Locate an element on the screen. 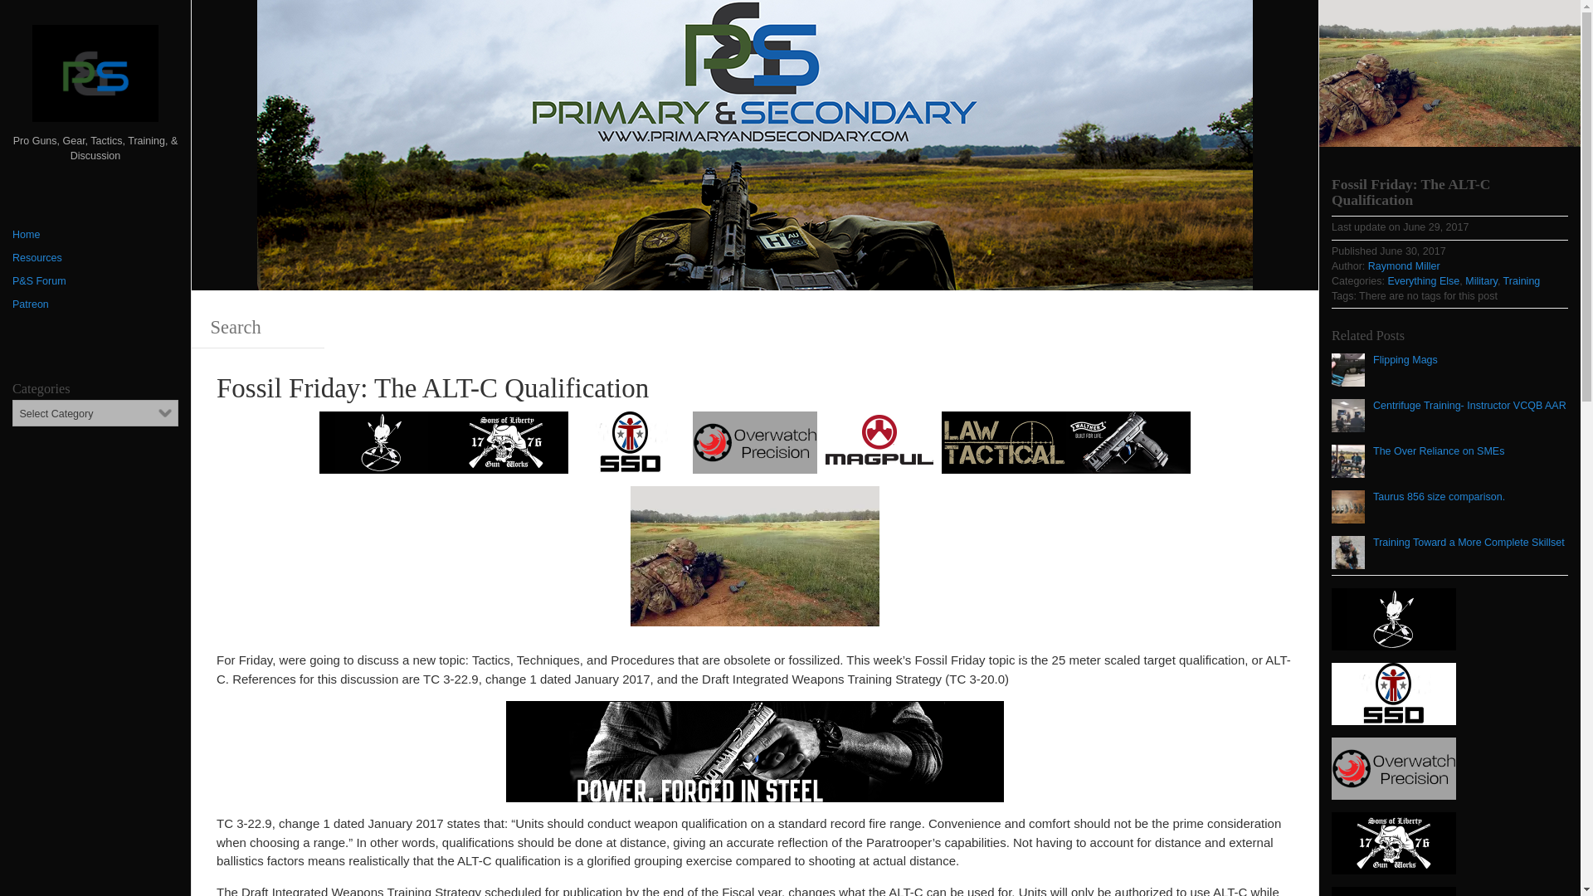  Training is located at coordinates (1522, 280).